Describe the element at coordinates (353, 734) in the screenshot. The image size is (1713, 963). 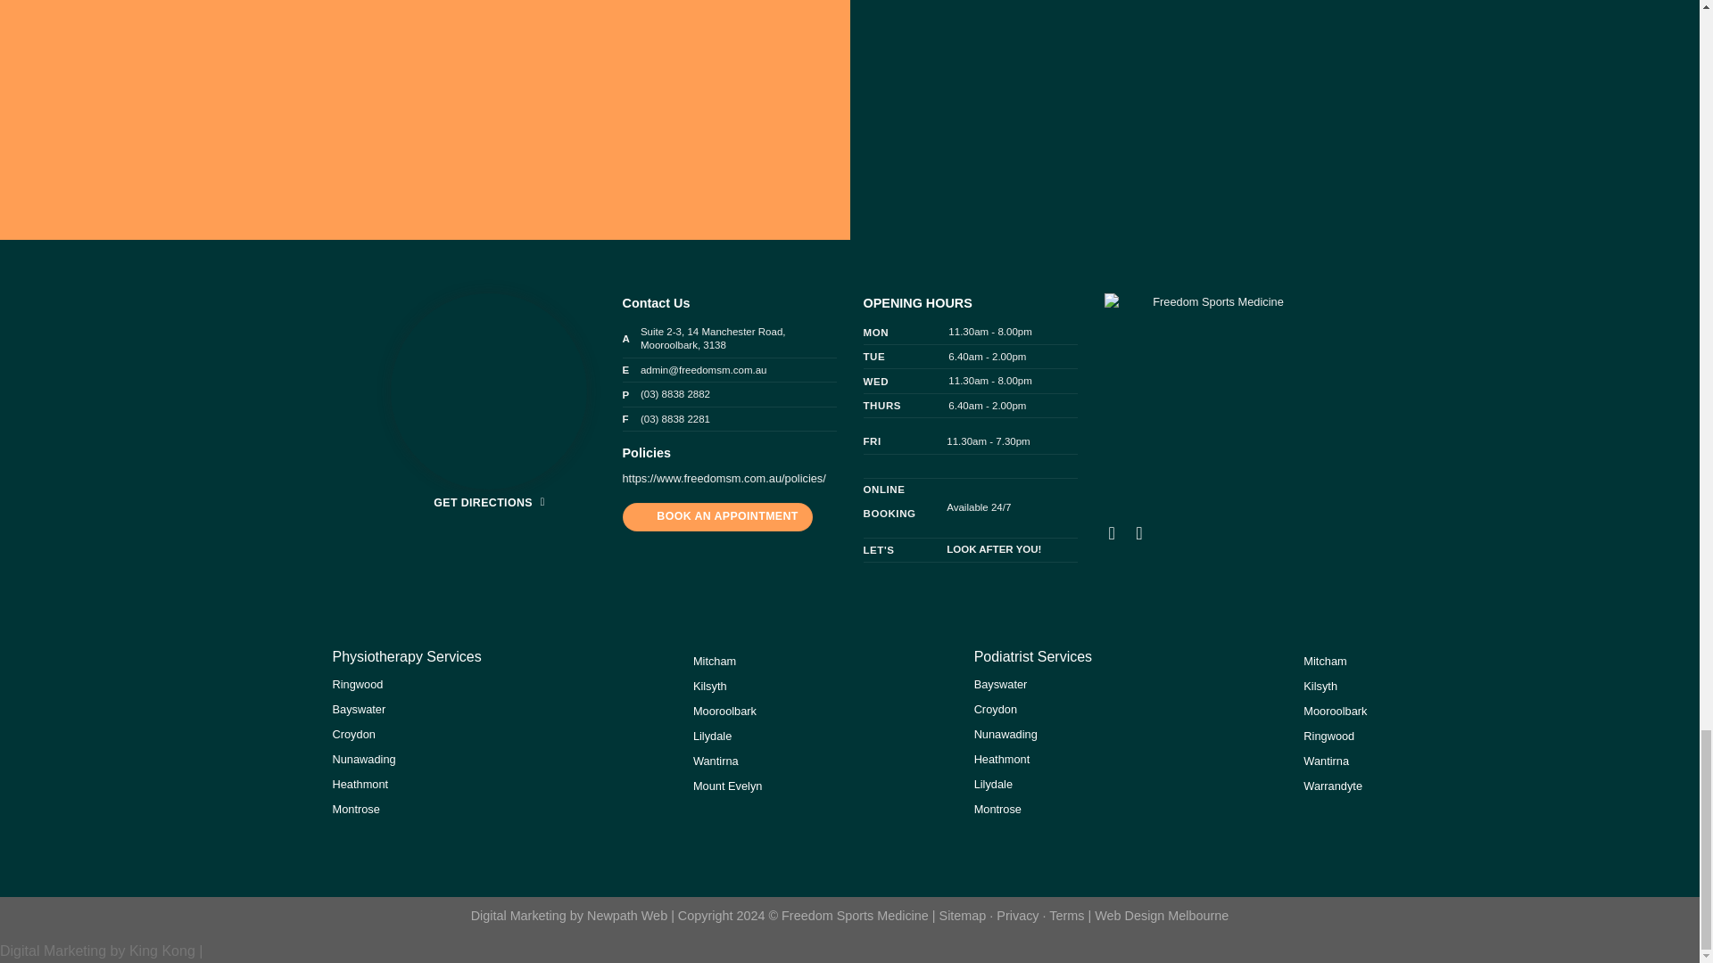
I see `Croydon` at that location.